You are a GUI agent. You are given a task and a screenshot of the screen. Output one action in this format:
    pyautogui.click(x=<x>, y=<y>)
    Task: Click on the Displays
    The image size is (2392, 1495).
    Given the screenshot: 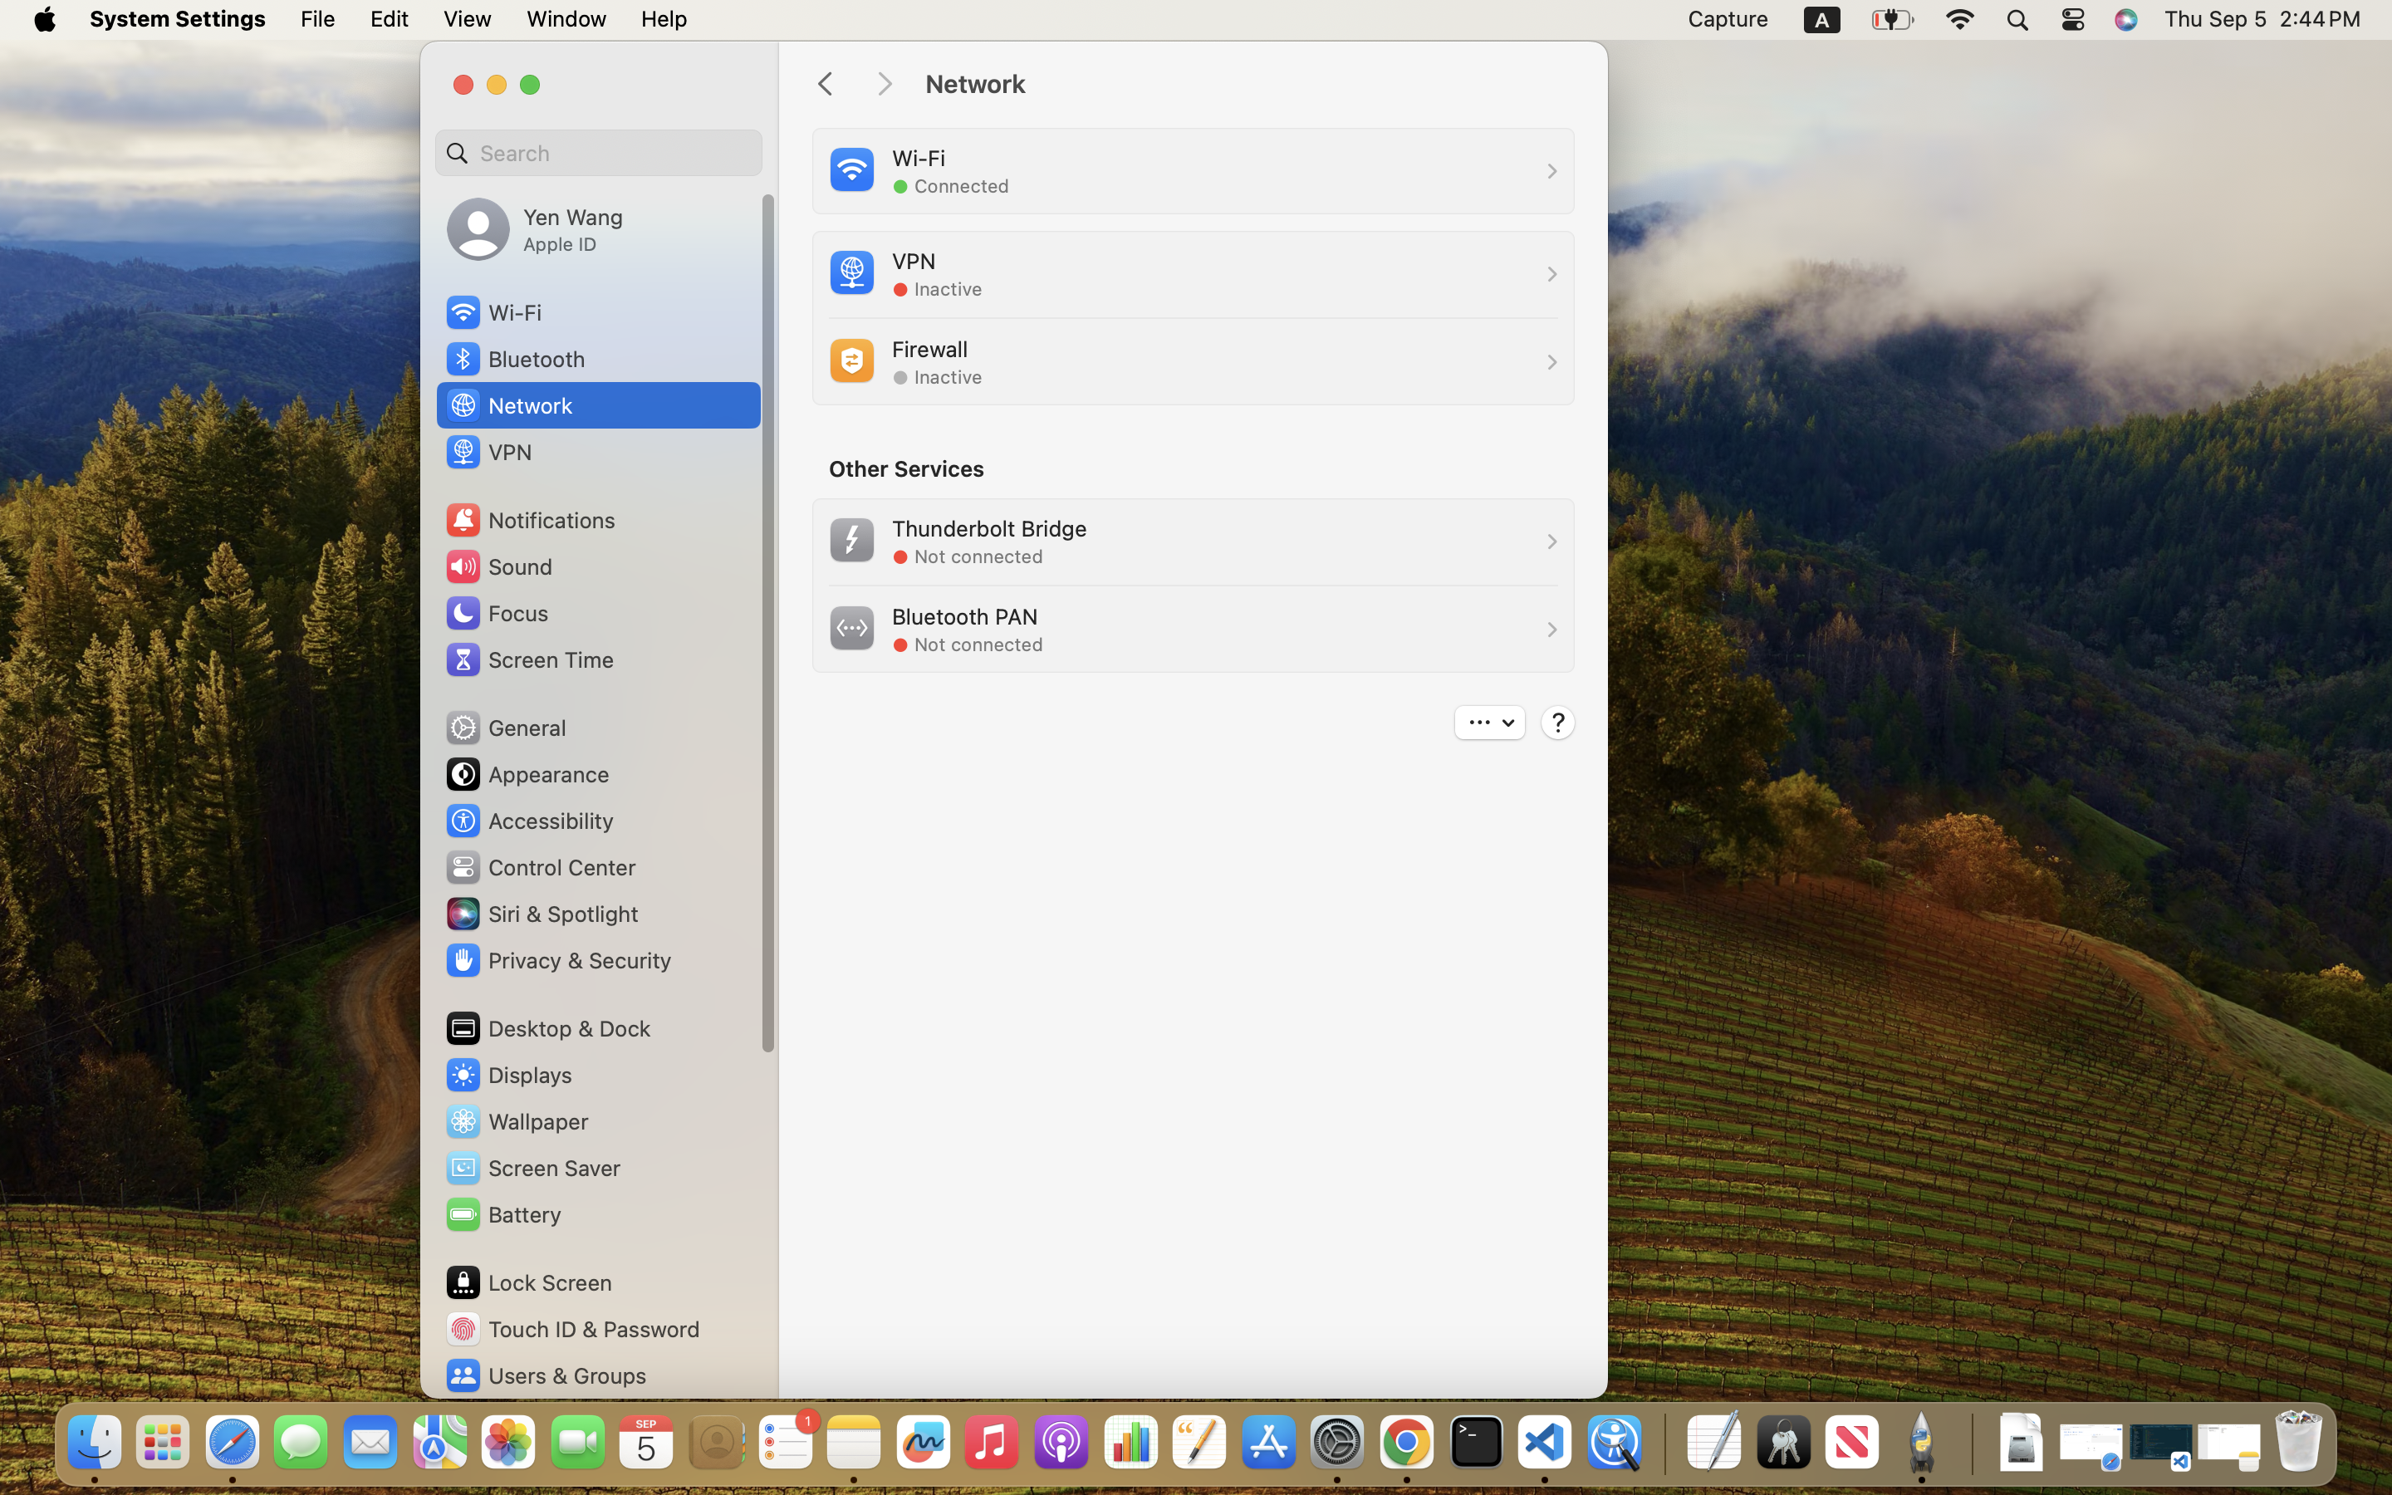 What is the action you would take?
    pyautogui.click(x=508, y=1075)
    